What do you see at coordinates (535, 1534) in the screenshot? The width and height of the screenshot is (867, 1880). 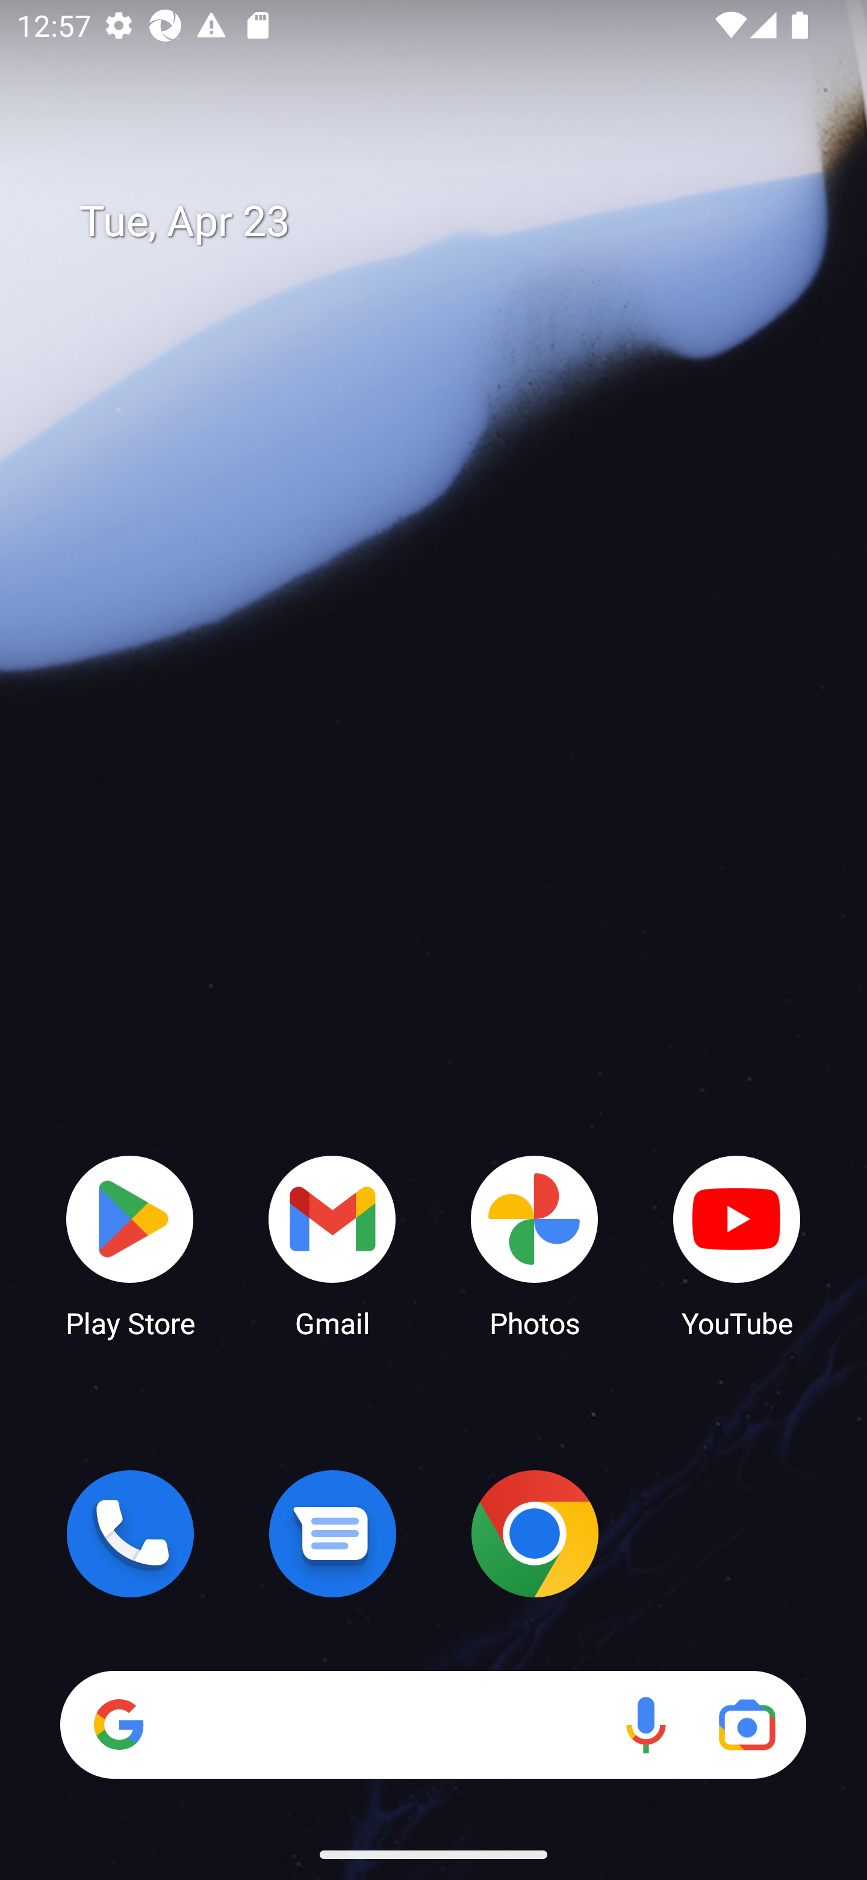 I see `Chrome` at bounding box center [535, 1534].